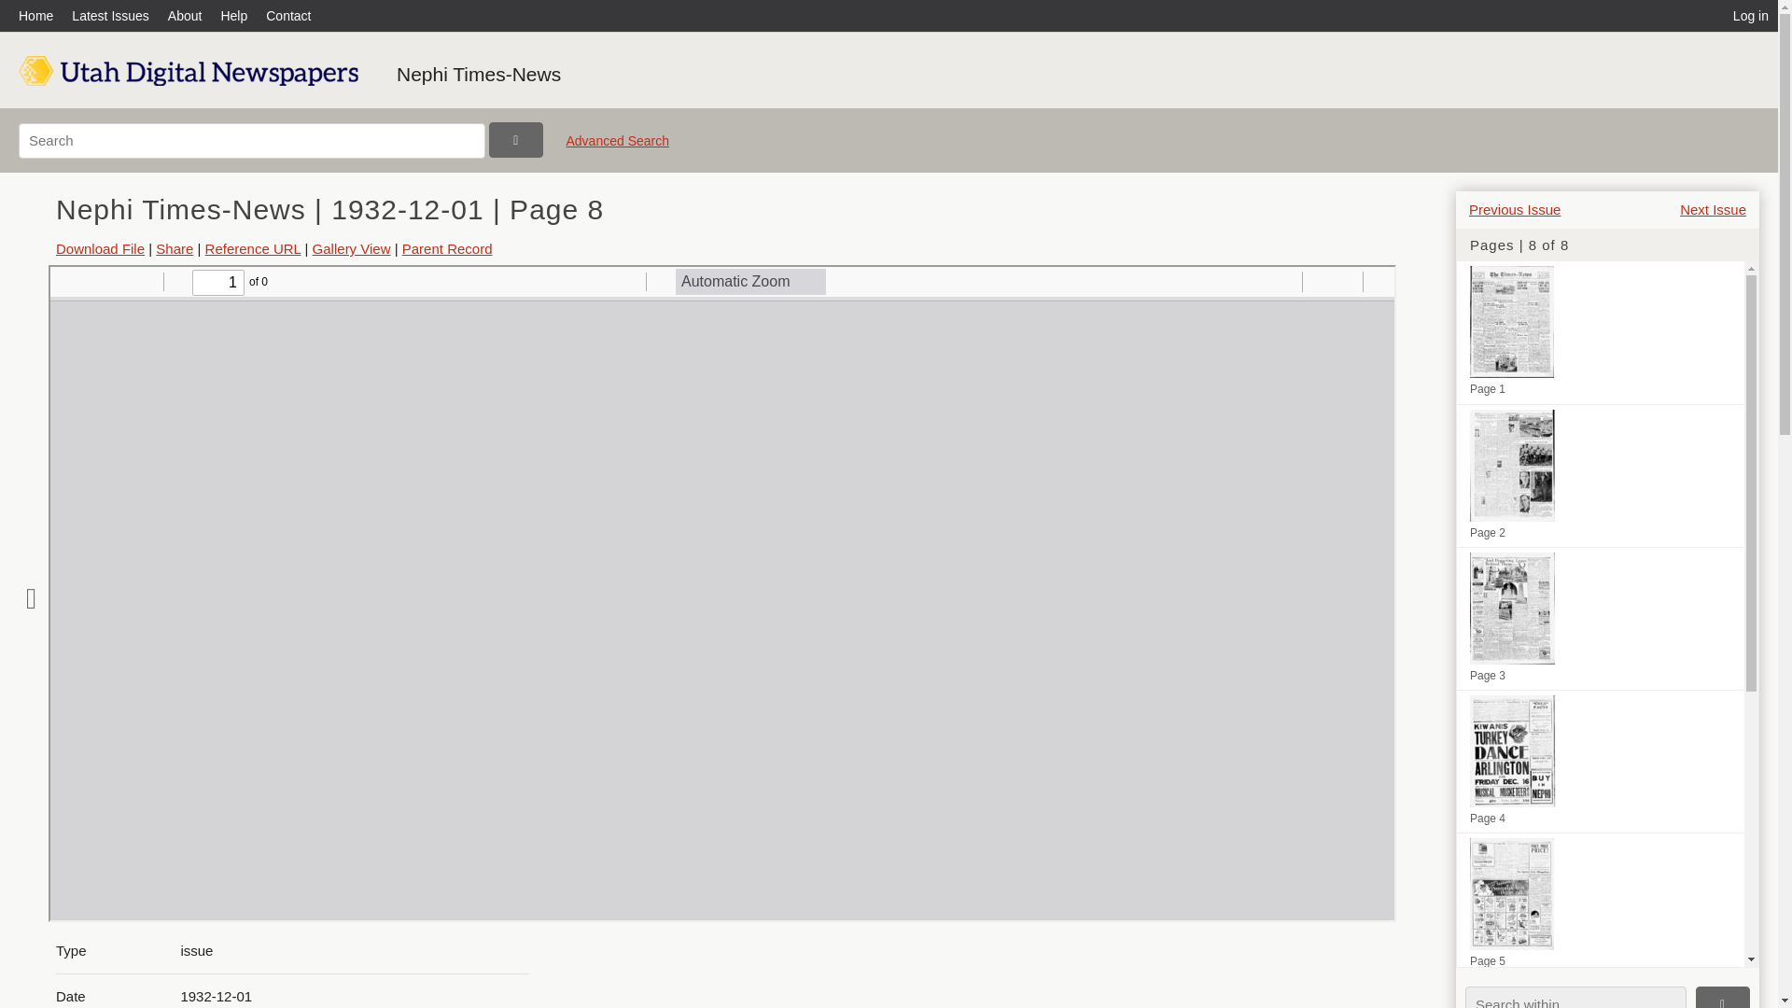 Image resolution: width=1792 pixels, height=1008 pixels. Describe the element at coordinates (447, 248) in the screenshot. I see `Parent Record` at that location.